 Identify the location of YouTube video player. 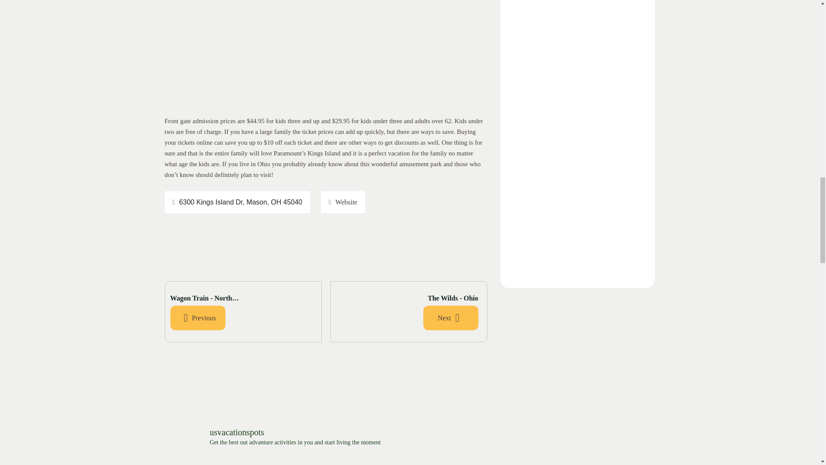
(577, 120).